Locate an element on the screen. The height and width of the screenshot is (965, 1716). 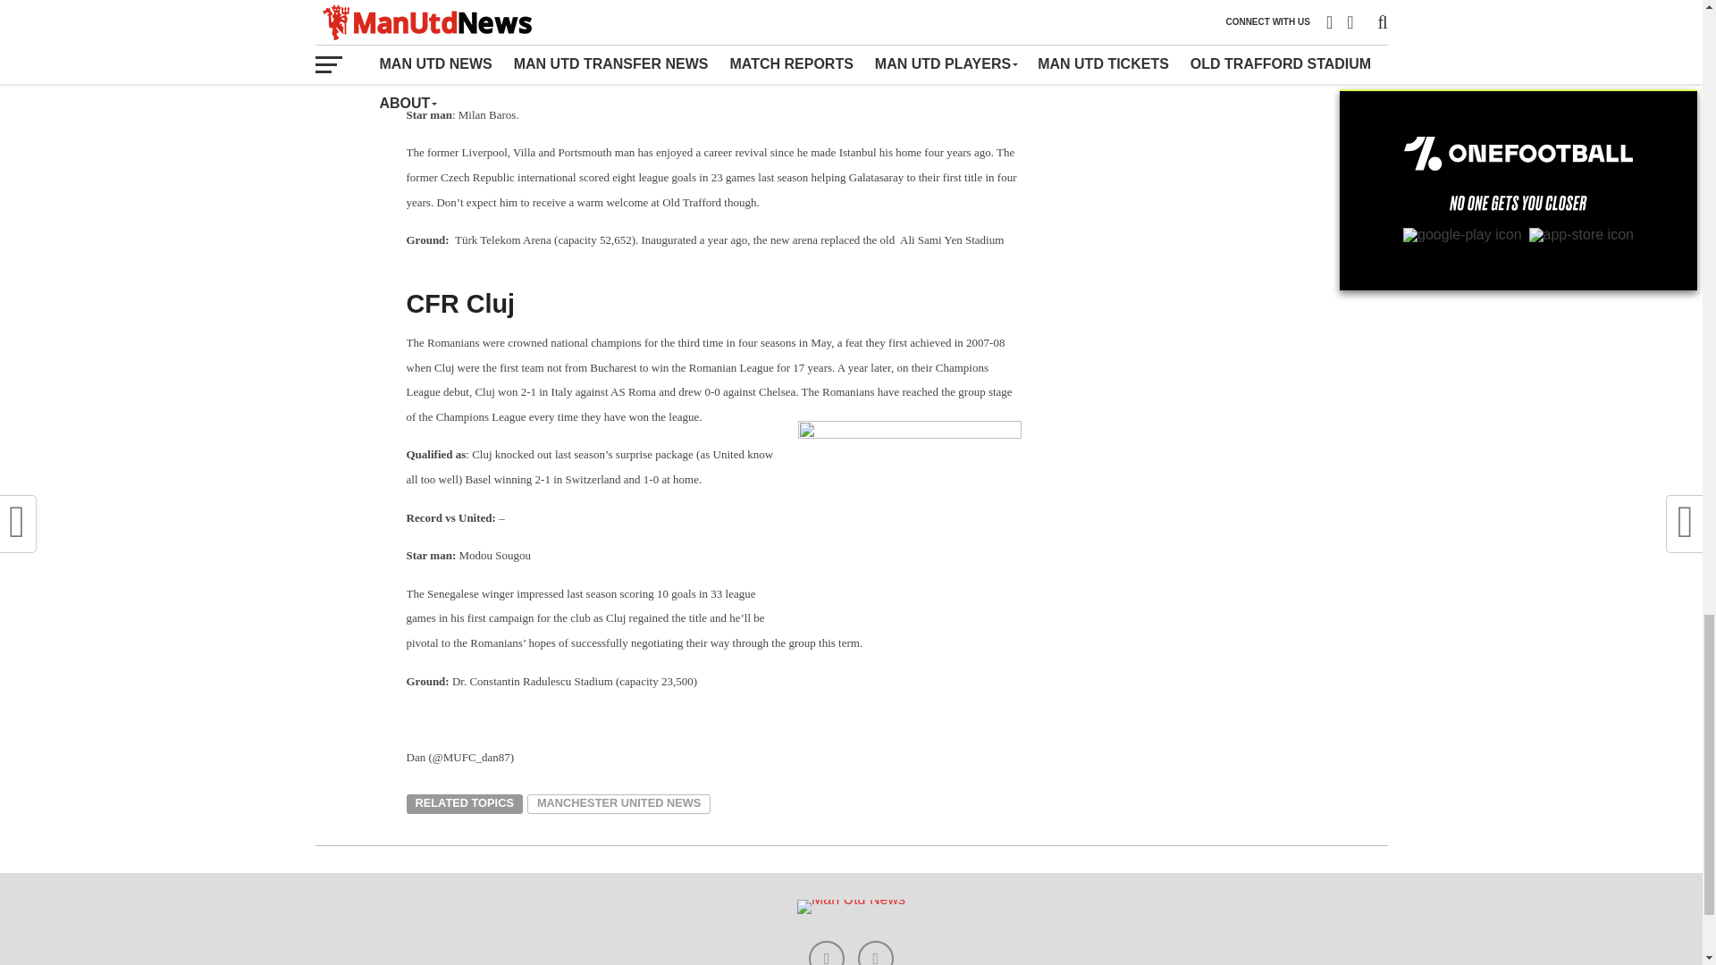
MANCHESTER UNITED NEWS is located at coordinates (618, 804).